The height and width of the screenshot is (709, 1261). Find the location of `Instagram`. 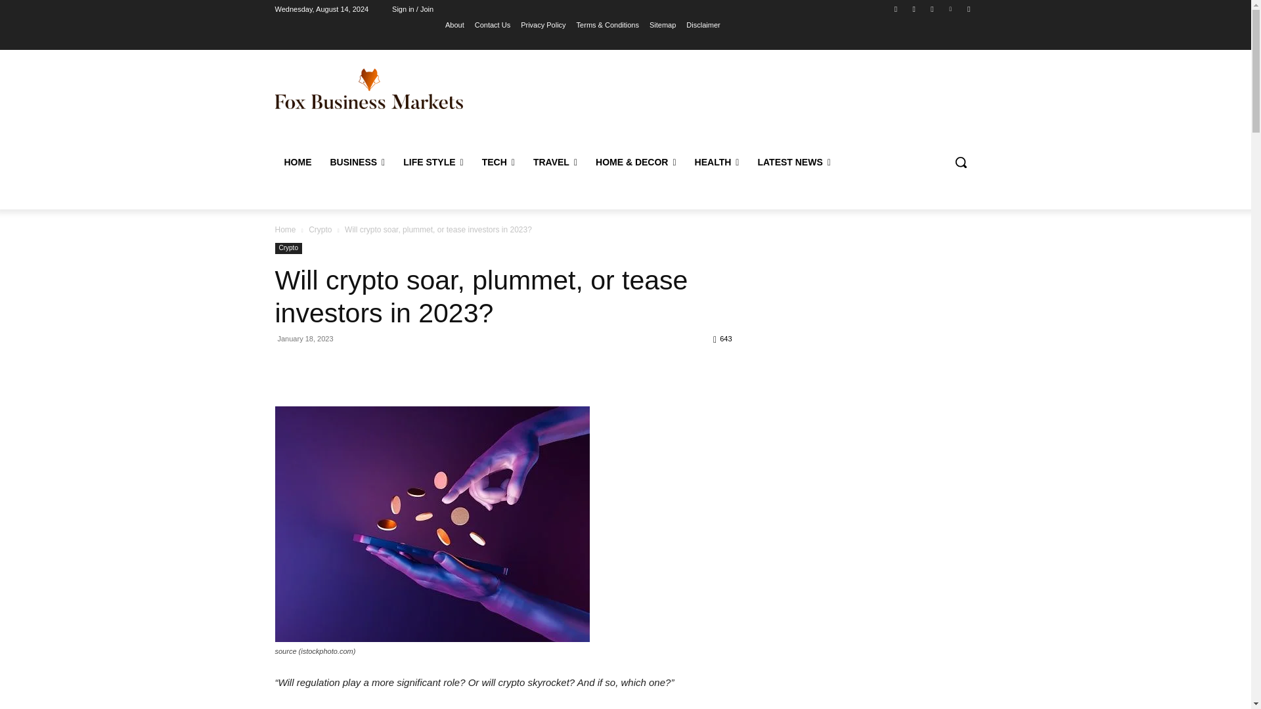

Instagram is located at coordinates (914, 9).